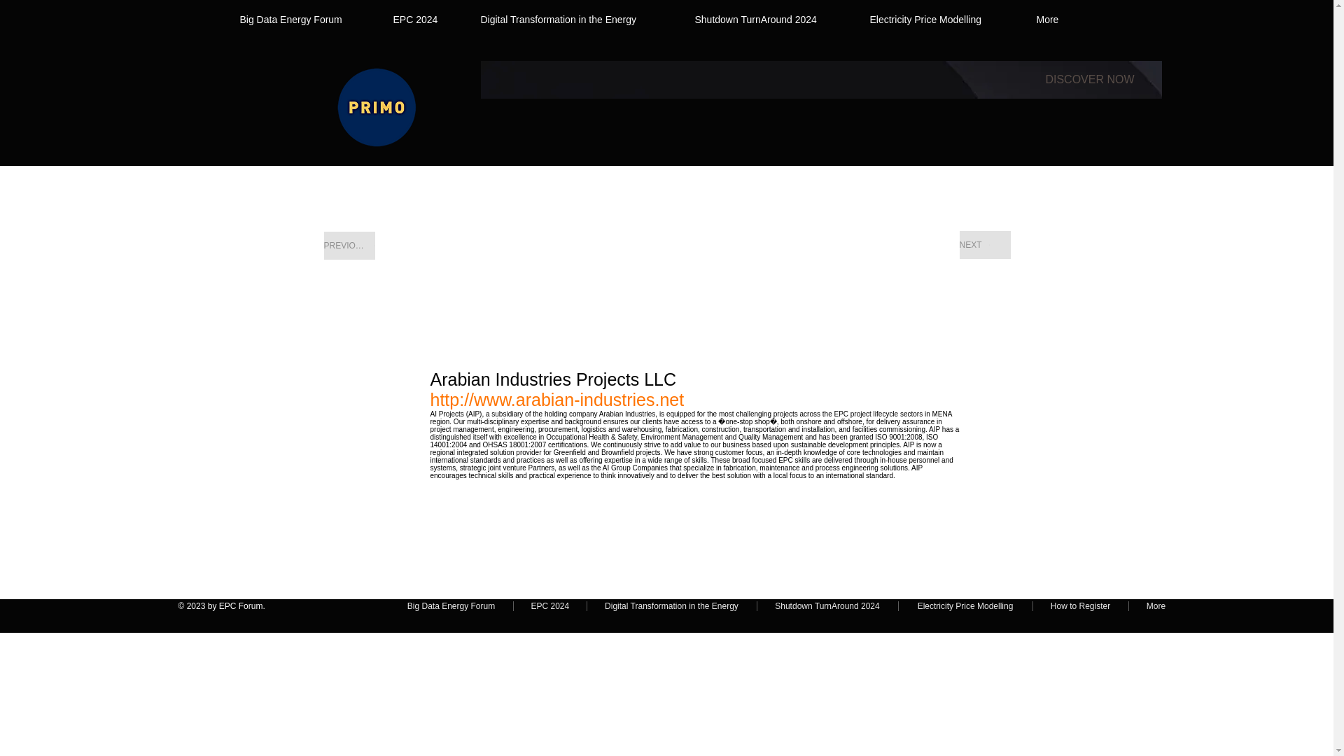 The image size is (1344, 756). I want to click on Shutdown TurnAround 2024, so click(764, 20).